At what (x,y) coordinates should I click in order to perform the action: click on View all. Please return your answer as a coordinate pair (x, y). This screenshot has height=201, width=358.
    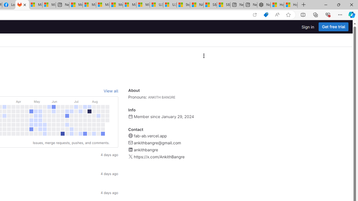
    Looking at the image, I should click on (111, 91).